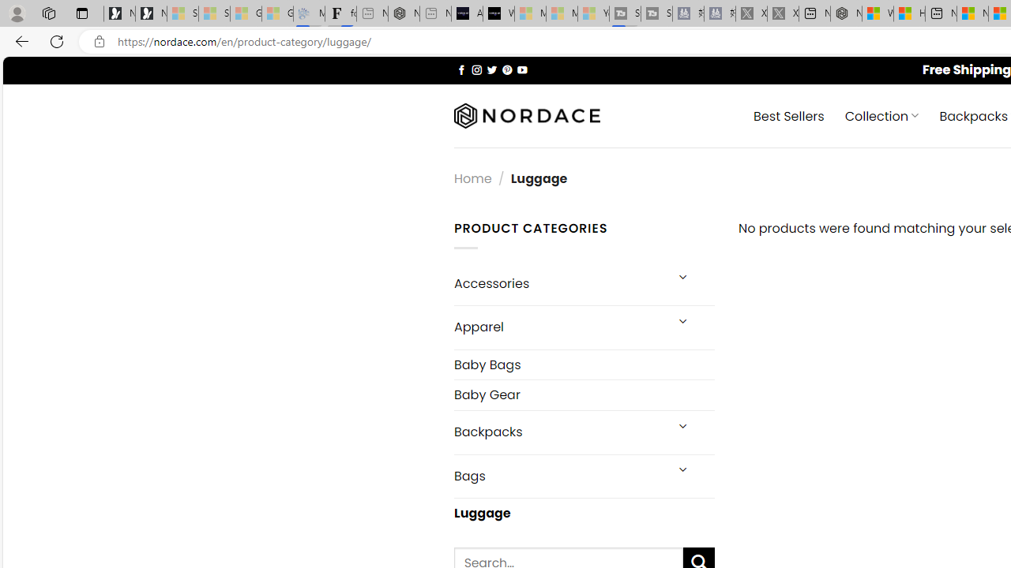 The width and height of the screenshot is (1011, 568). Describe the element at coordinates (562, 14) in the screenshot. I see `Microsoft Start - Sleeping` at that location.